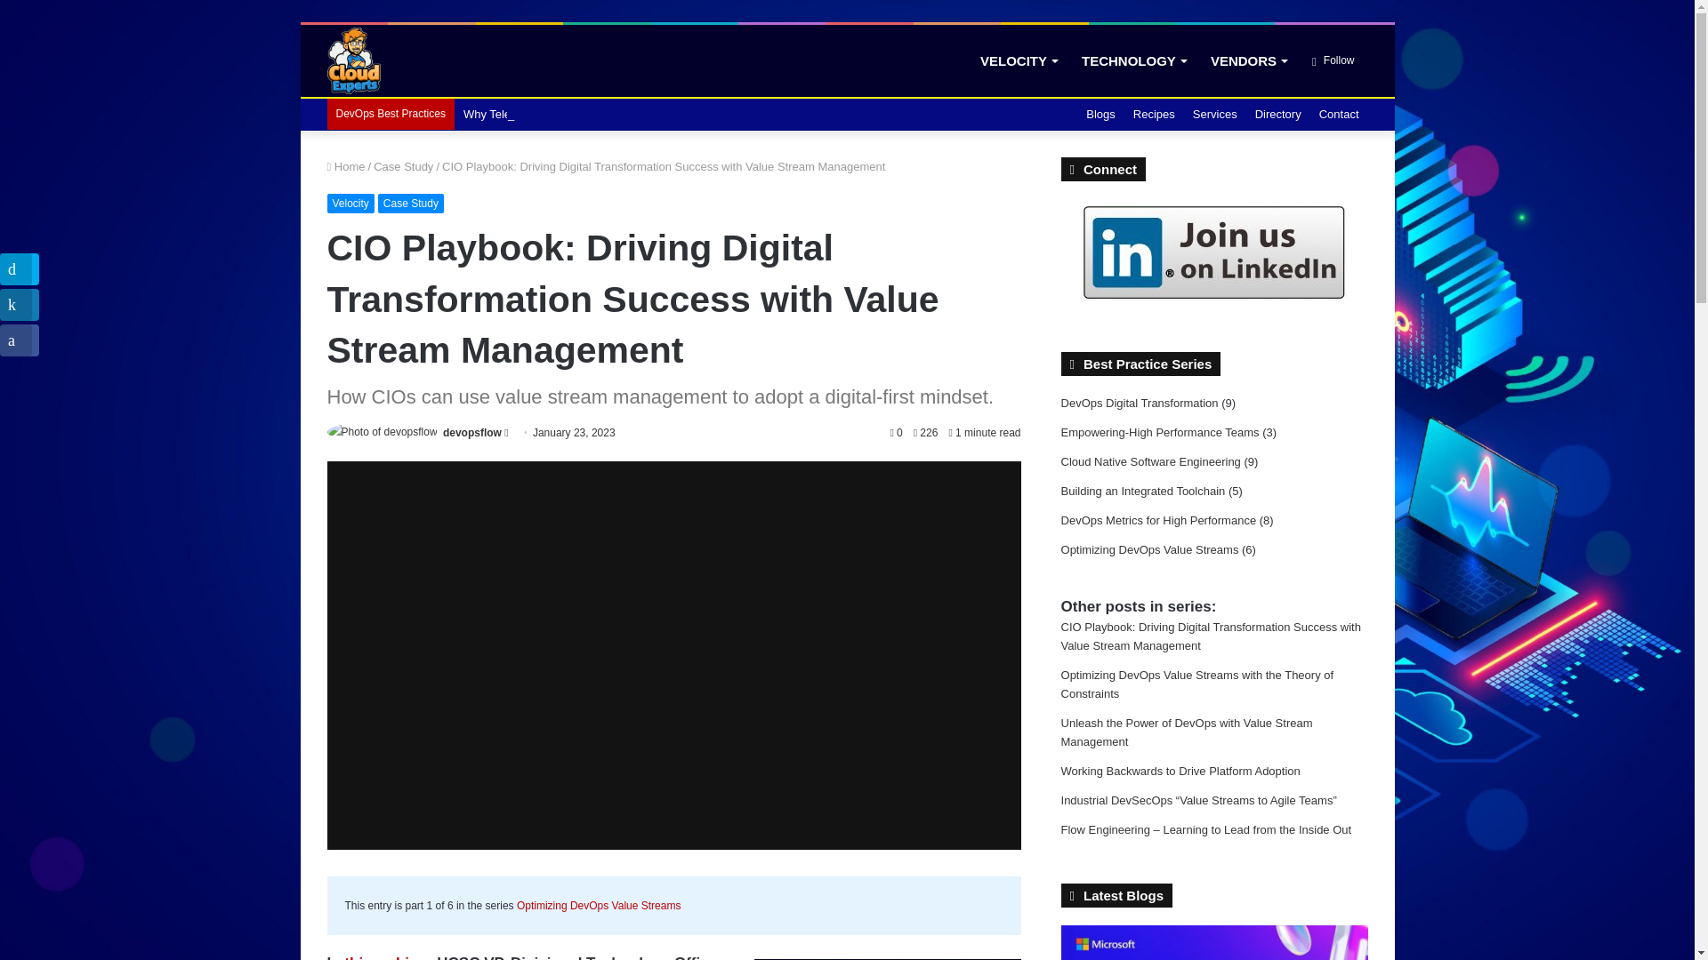  I want to click on Optimizing DevOps Value Streams, so click(600, 905).